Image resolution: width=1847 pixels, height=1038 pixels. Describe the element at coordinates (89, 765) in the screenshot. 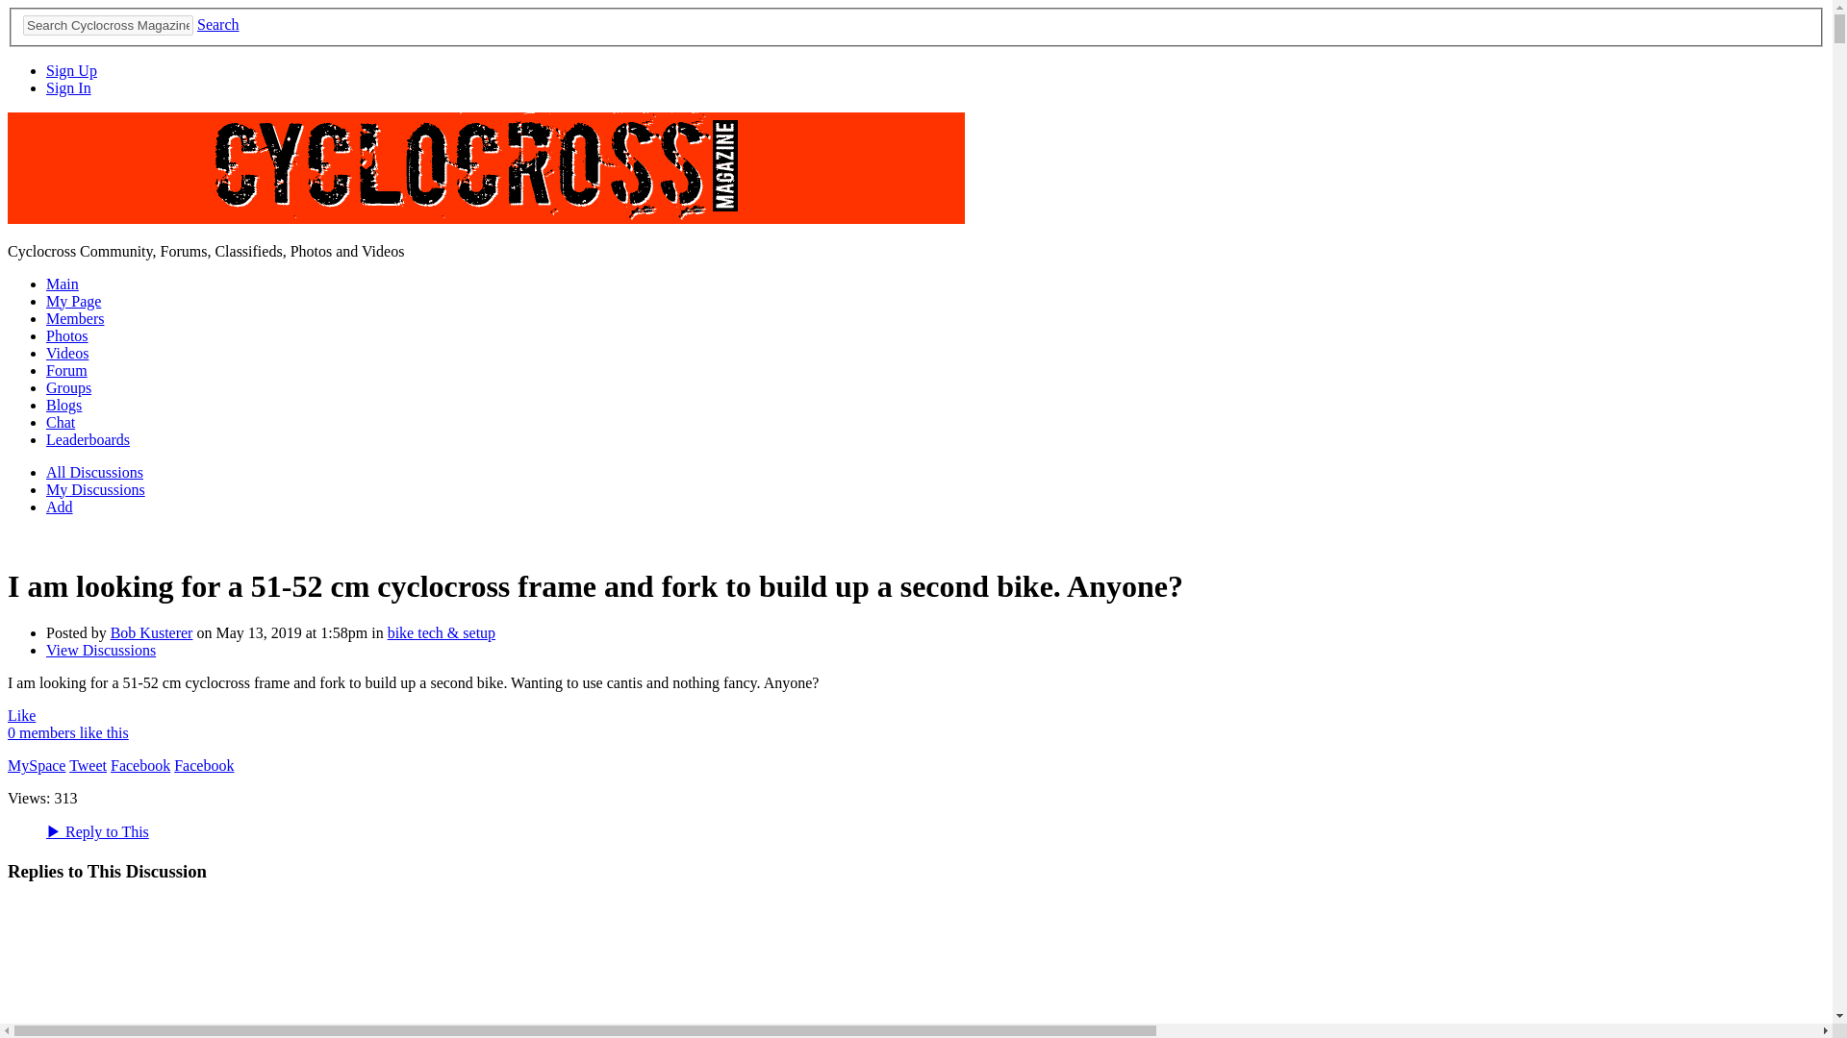

I see `Tweet` at that location.